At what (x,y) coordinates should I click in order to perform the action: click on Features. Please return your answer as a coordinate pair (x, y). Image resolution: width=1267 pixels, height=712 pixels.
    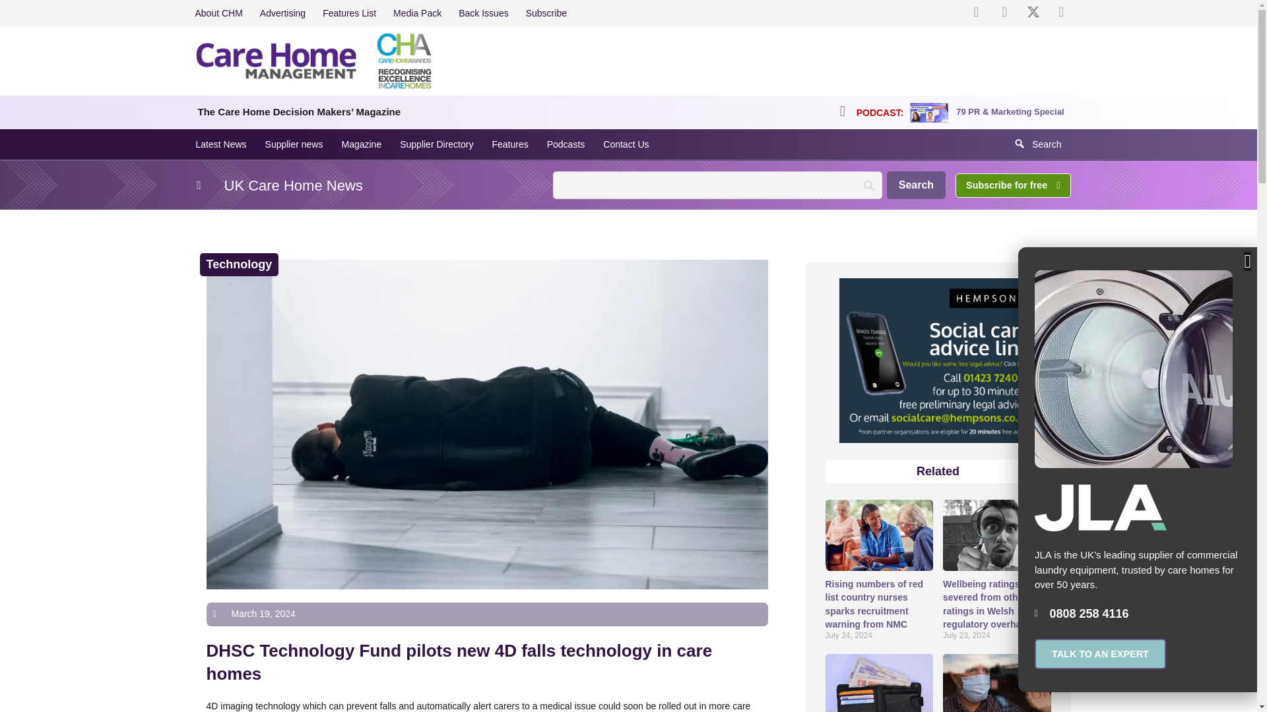
    Looking at the image, I should click on (509, 144).